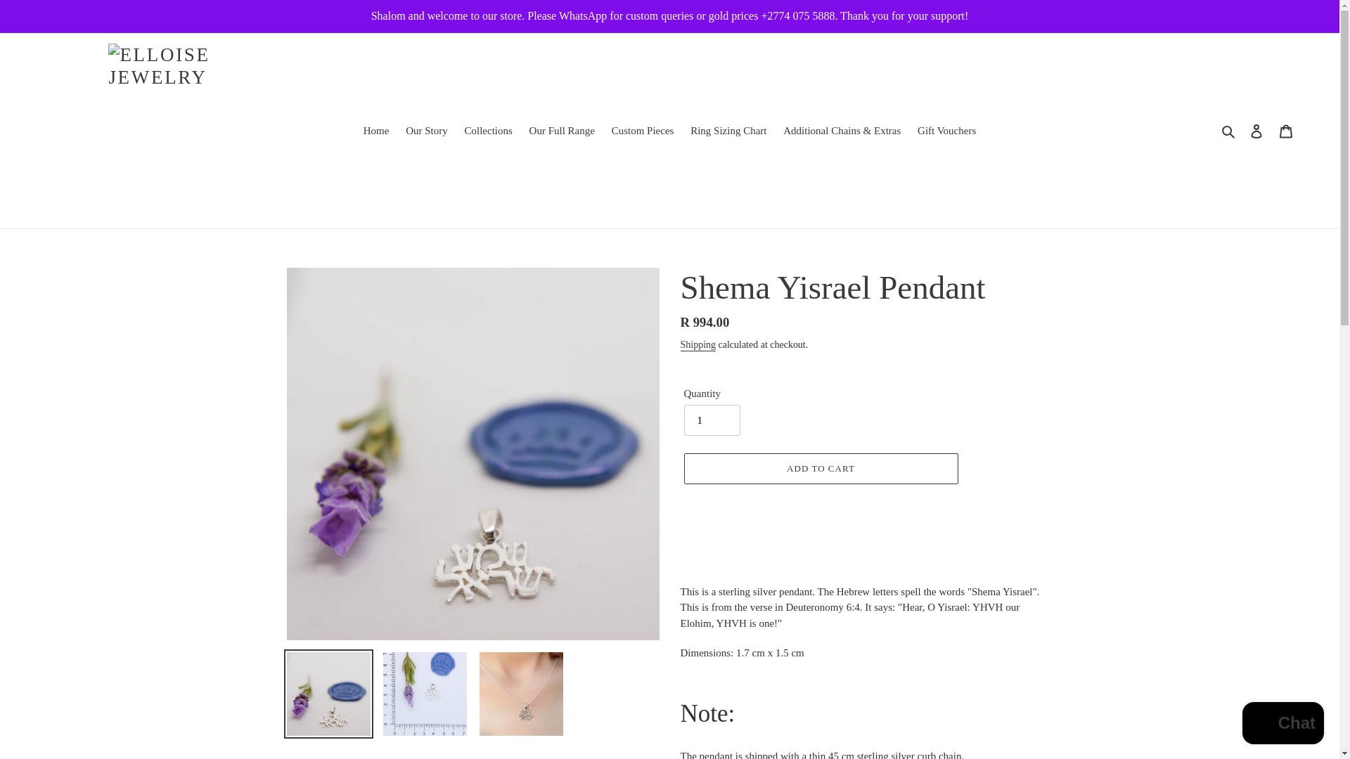  Describe the element at coordinates (946, 131) in the screenshot. I see `Gift Vouchers` at that location.